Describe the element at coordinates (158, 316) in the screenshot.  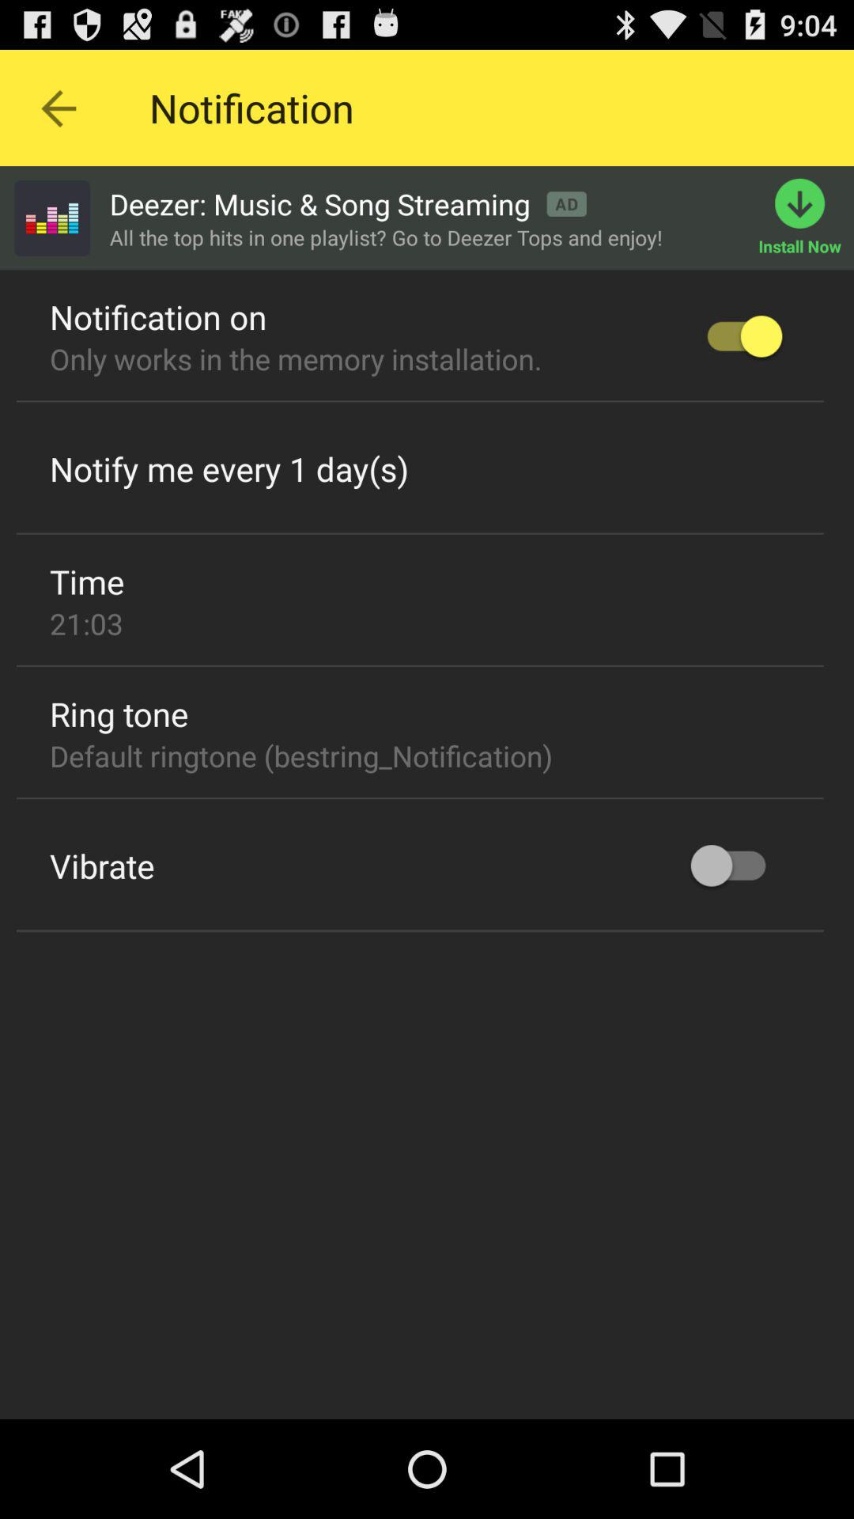
I see `select item above the only works in item` at that location.